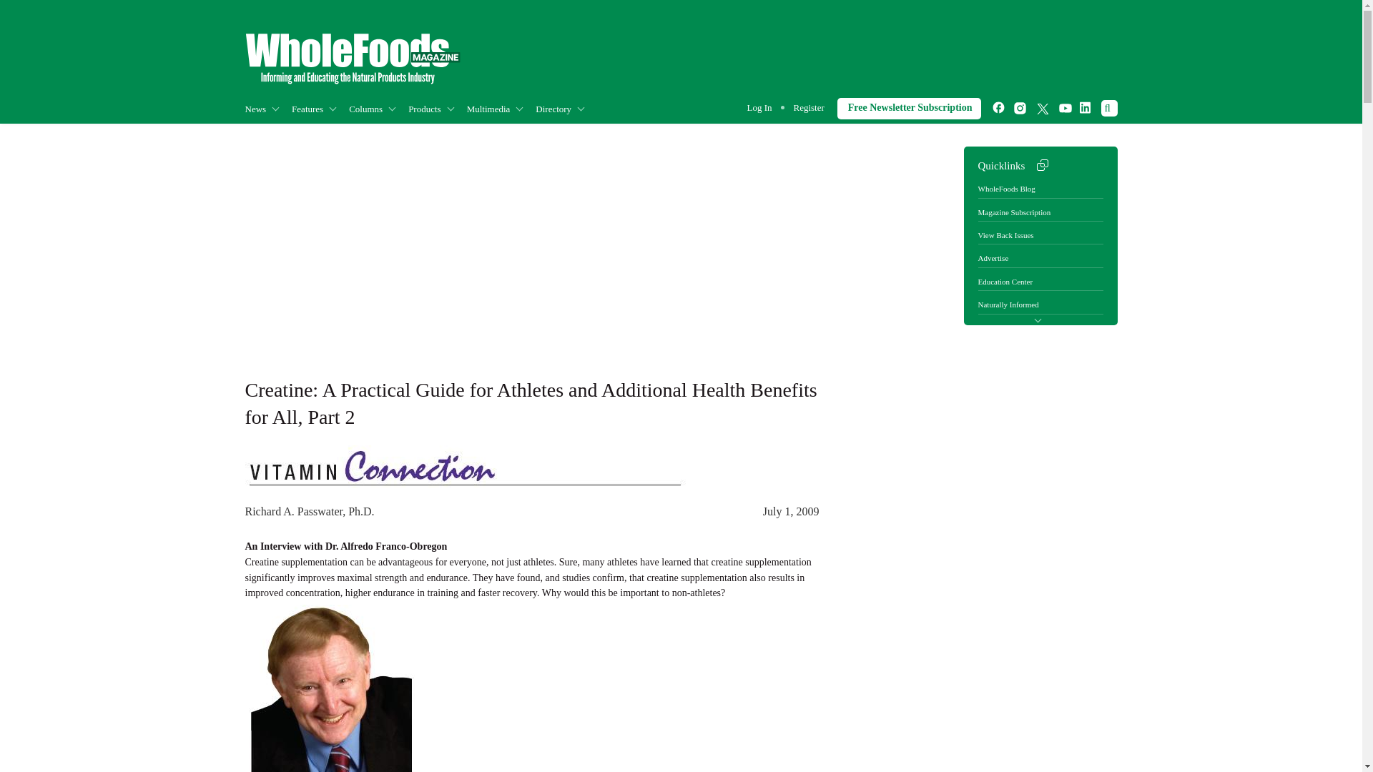 The image size is (1373, 772). I want to click on 3rd party ad content, so click(857, 55).